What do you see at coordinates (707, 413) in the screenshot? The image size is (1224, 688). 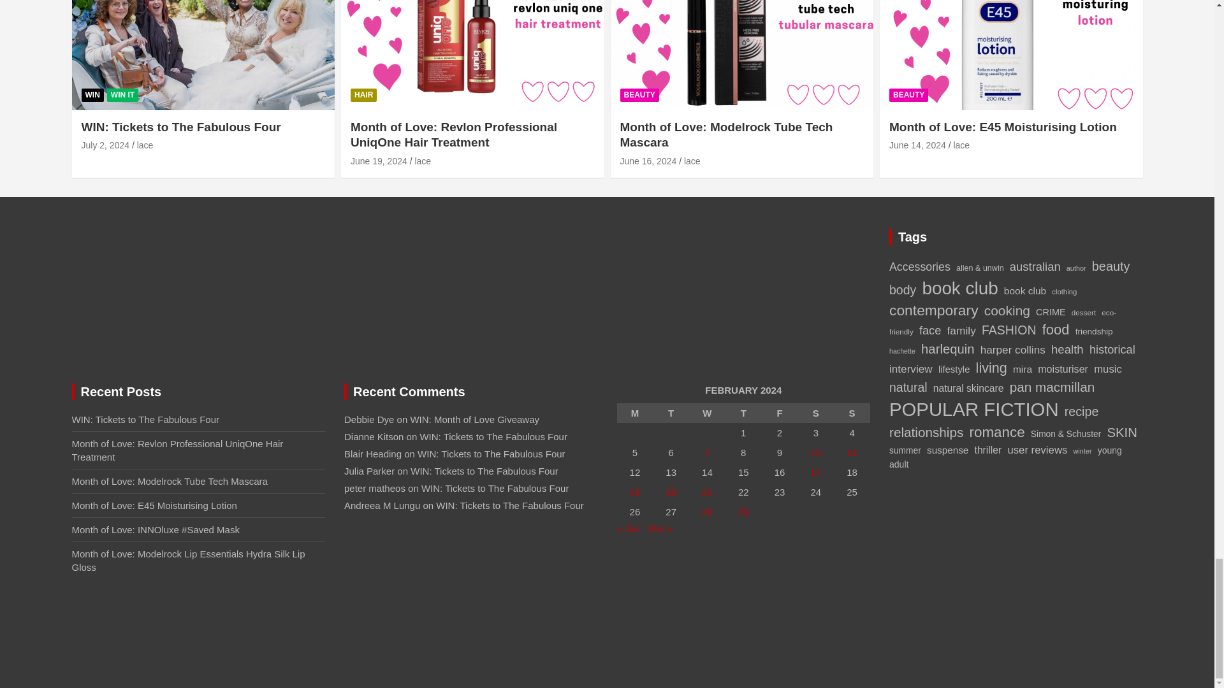 I see `Wednesday` at bounding box center [707, 413].